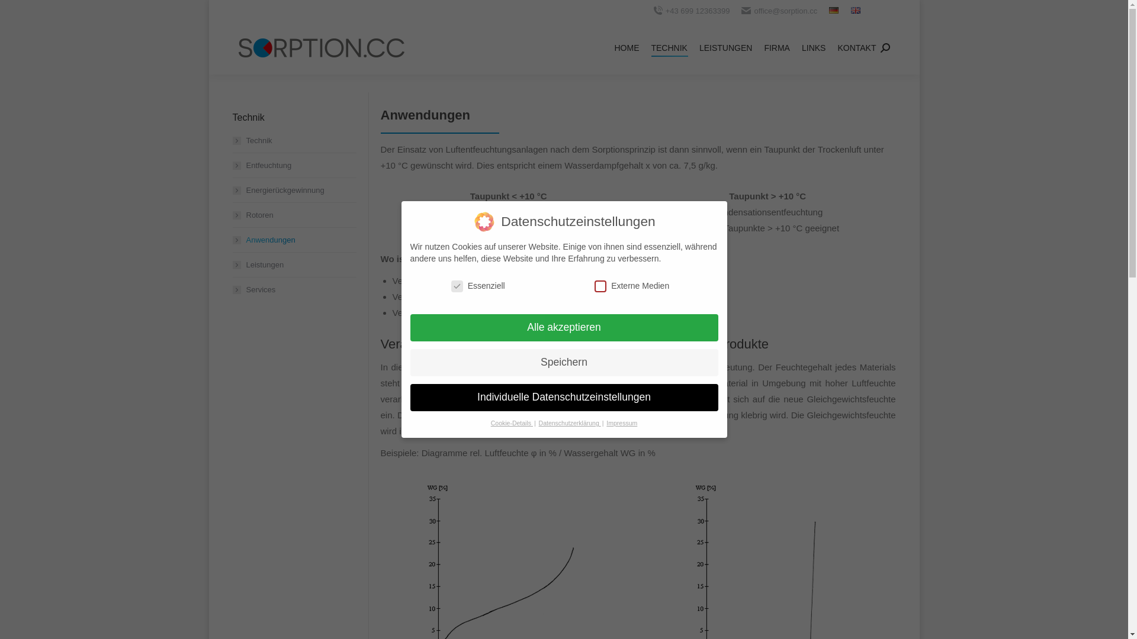  Describe the element at coordinates (856, 48) in the screenshot. I see `KONTAKT` at that location.